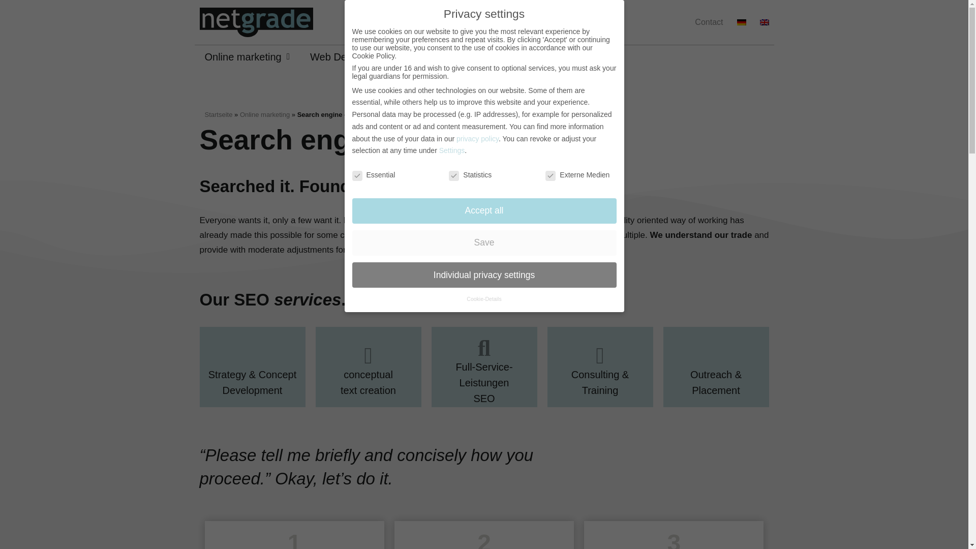 Image resolution: width=976 pixels, height=549 pixels. Describe the element at coordinates (247, 57) in the screenshot. I see `Online marketing` at that location.